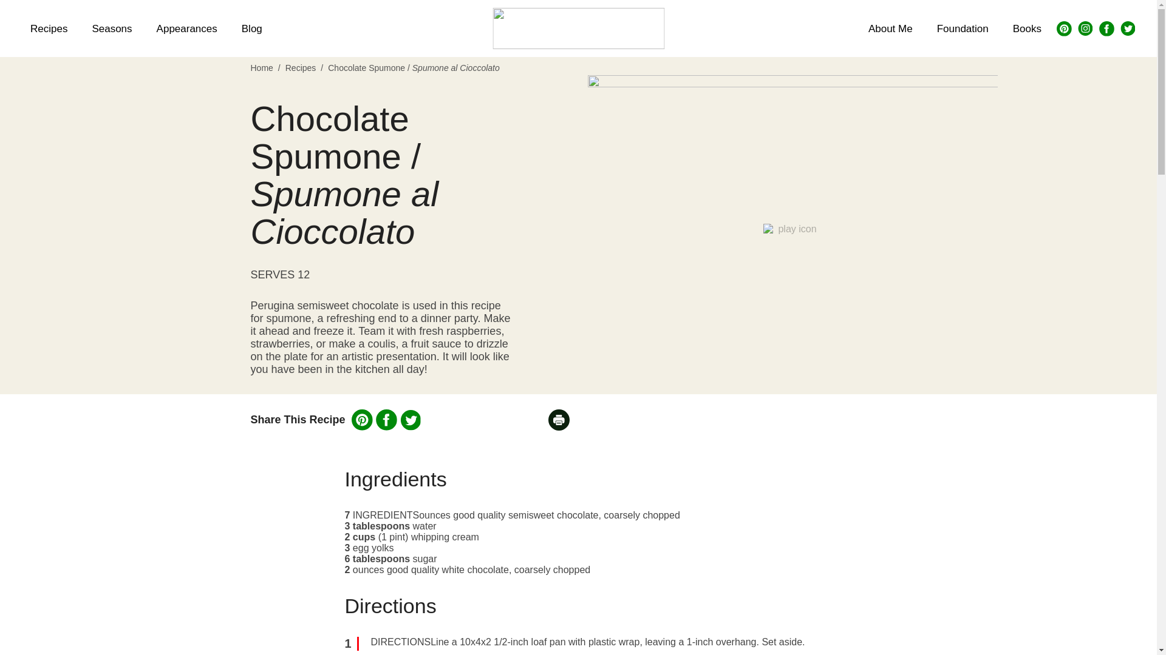  I want to click on Blog, so click(251, 28).